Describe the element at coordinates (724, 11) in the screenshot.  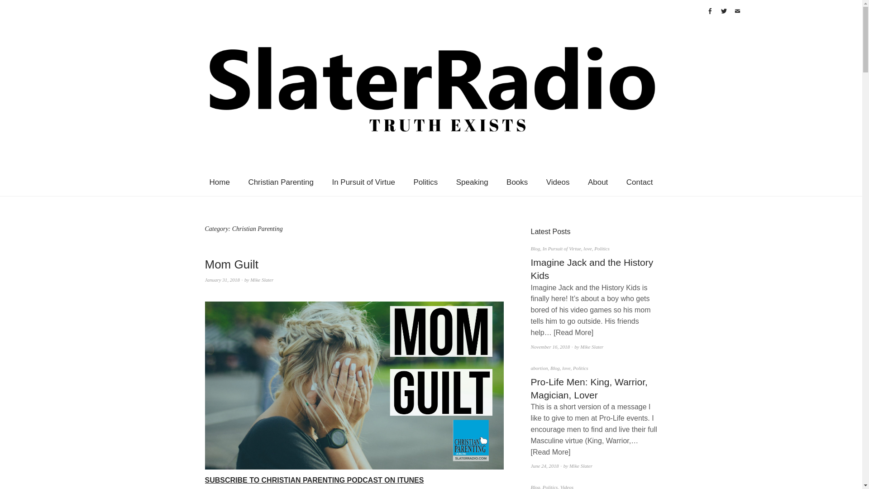
I see `Twitter` at that location.